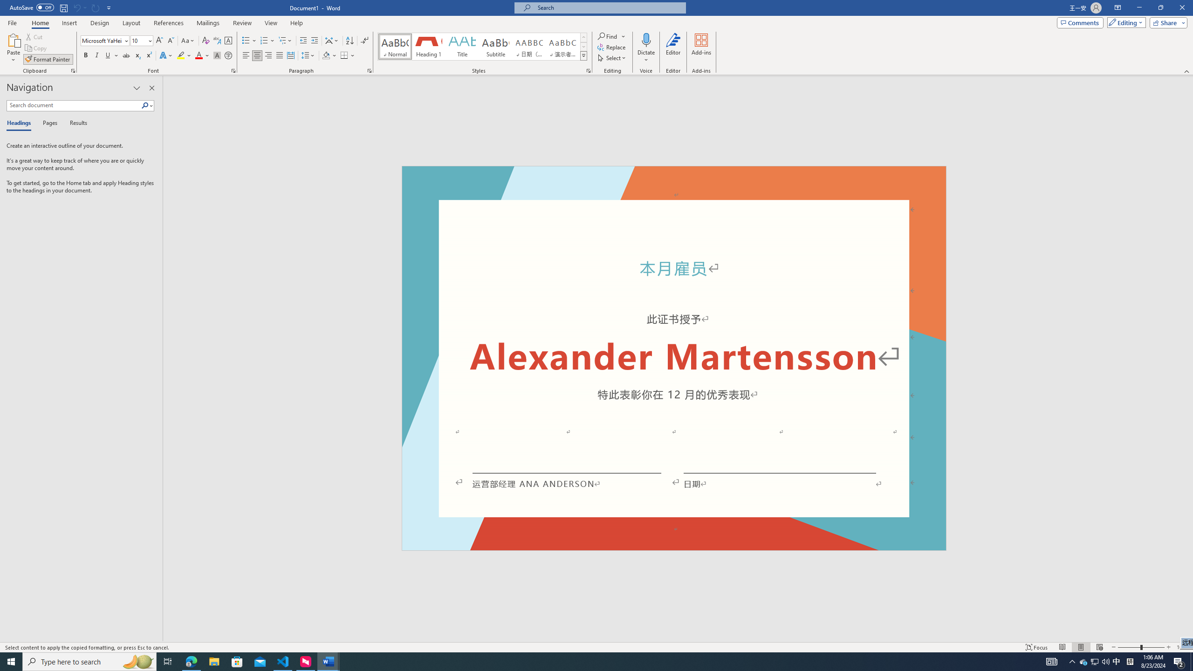  I want to click on Grow Font, so click(159, 41).